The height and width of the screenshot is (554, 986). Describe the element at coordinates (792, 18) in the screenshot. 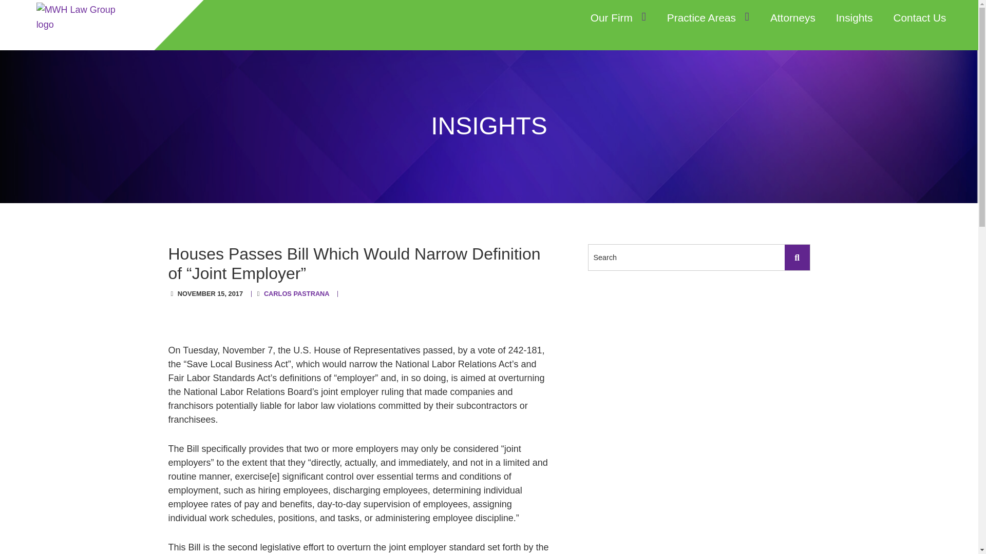

I see `Attorneys` at that location.